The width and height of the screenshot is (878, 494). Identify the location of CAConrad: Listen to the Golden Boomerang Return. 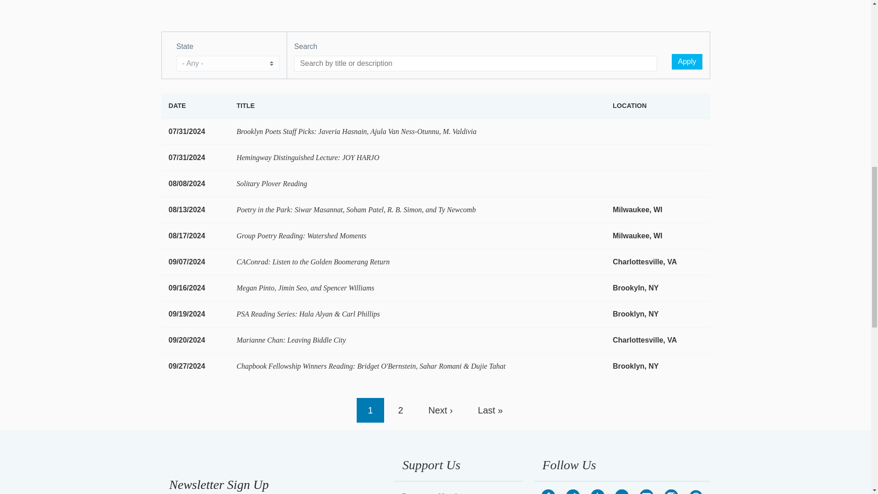
(313, 262).